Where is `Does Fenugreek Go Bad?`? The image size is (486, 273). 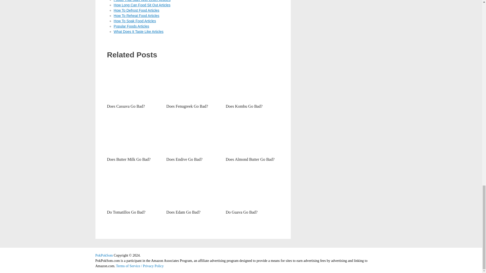 Does Fenugreek Go Bad? is located at coordinates (187, 106).